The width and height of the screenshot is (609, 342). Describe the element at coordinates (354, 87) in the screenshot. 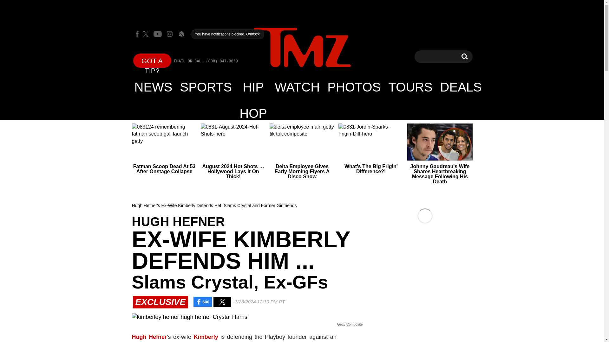

I see `PHOTOS` at that location.